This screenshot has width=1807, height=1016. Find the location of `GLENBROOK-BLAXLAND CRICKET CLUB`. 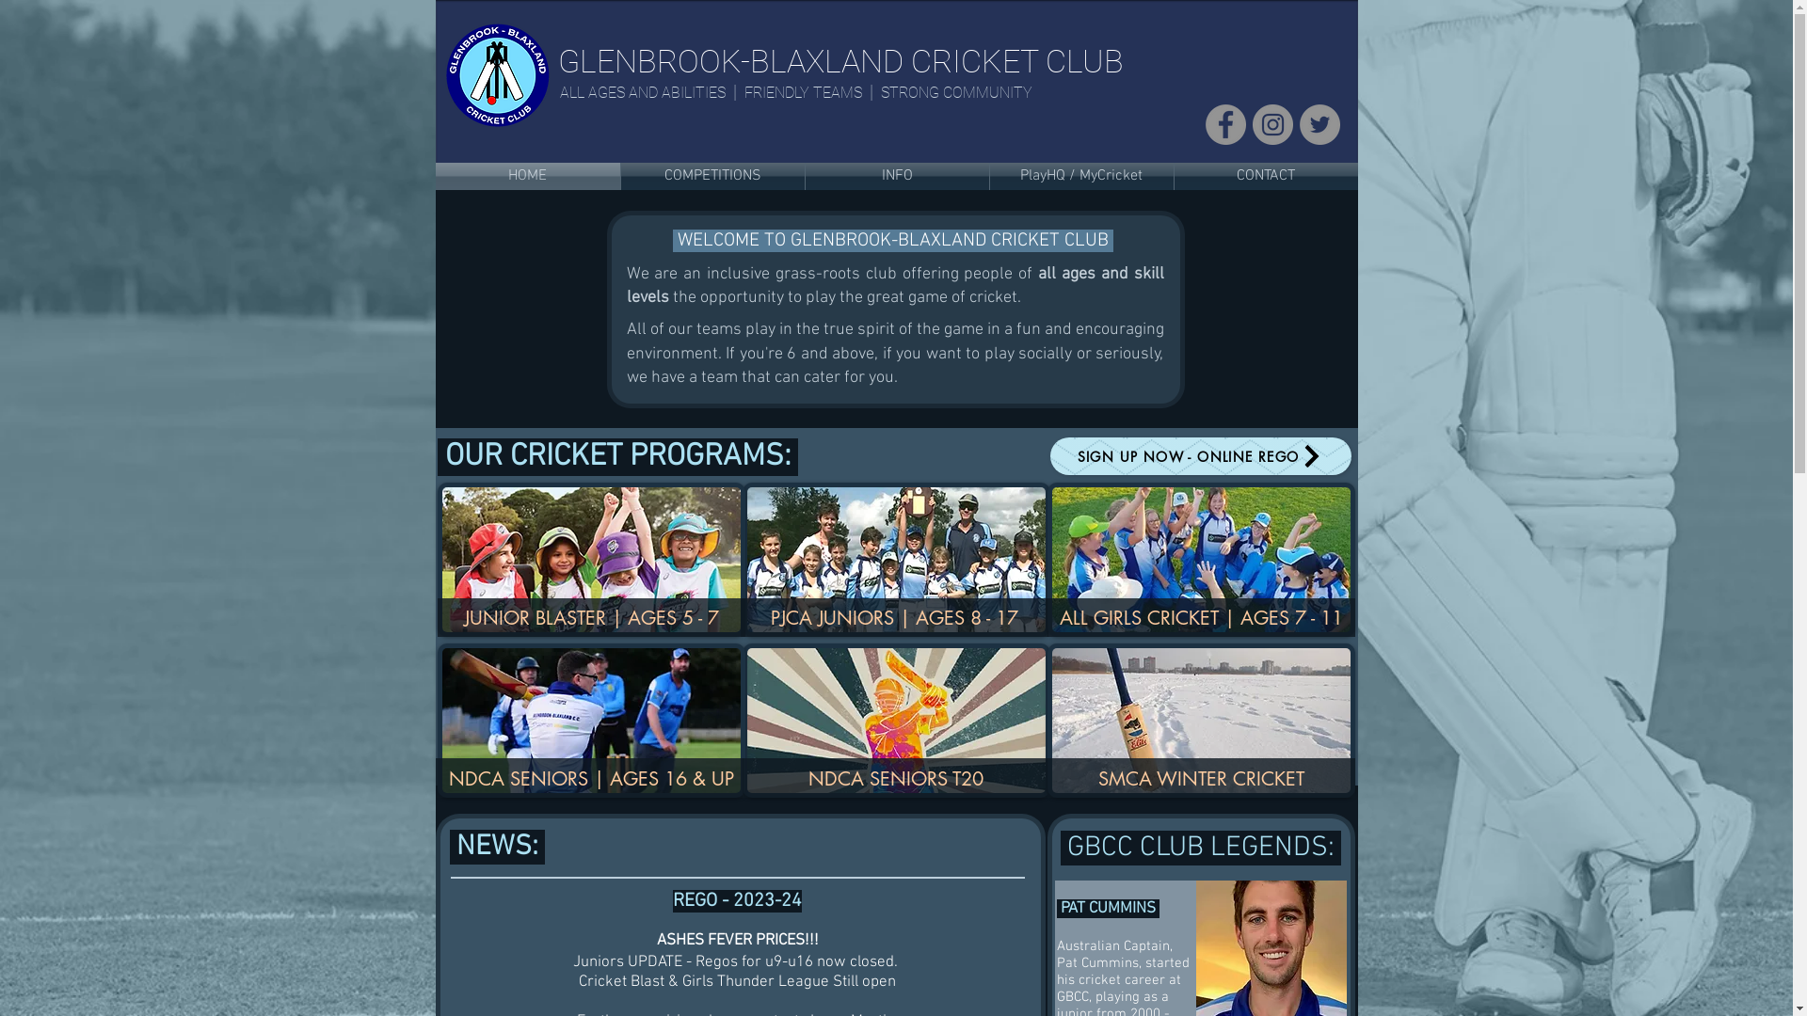

GLENBROOK-BLAXLAND CRICKET CLUB is located at coordinates (840, 61).